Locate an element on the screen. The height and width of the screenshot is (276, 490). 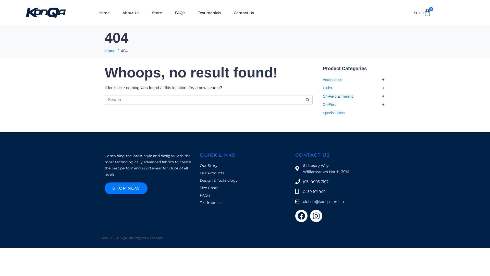
Off-Field & Training is located at coordinates (338, 96).